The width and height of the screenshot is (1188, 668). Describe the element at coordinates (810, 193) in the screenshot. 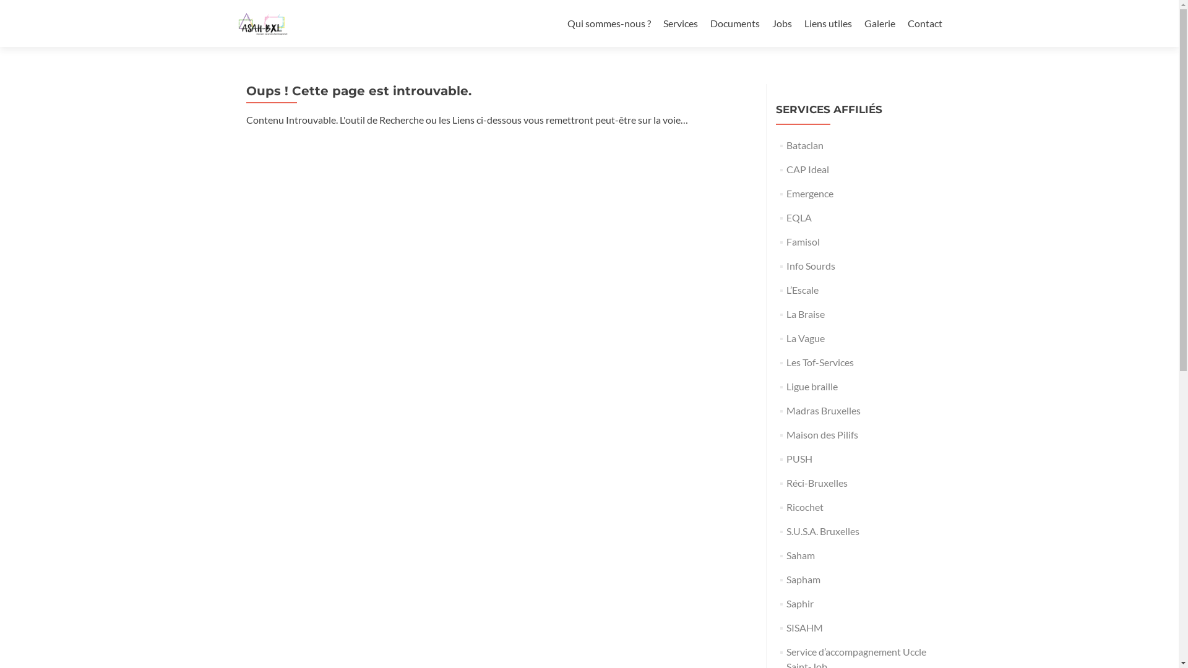

I see `Emergence` at that location.